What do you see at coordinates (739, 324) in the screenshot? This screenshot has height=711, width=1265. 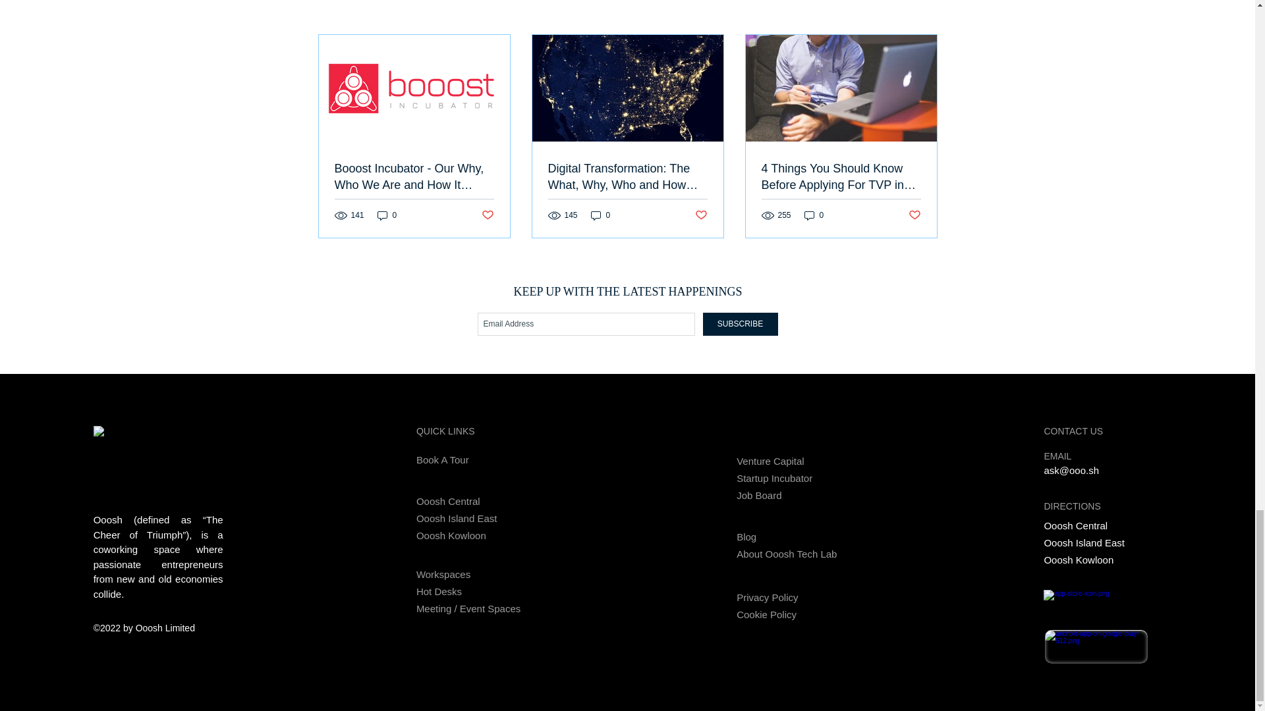 I see `SUBSCRIBE` at bounding box center [739, 324].